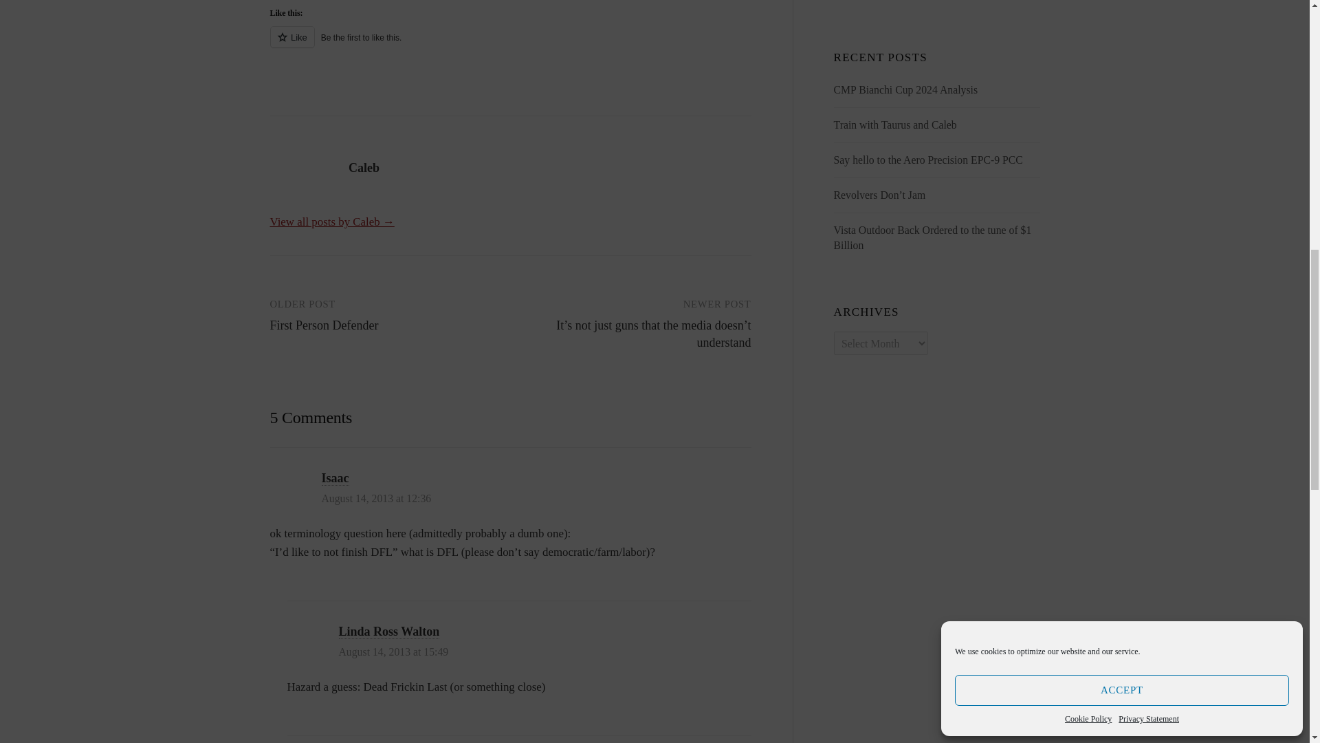  What do you see at coordinates (323, 325) in the screenshot?
I see `First Person Defender` at bounding box center [323, 325].